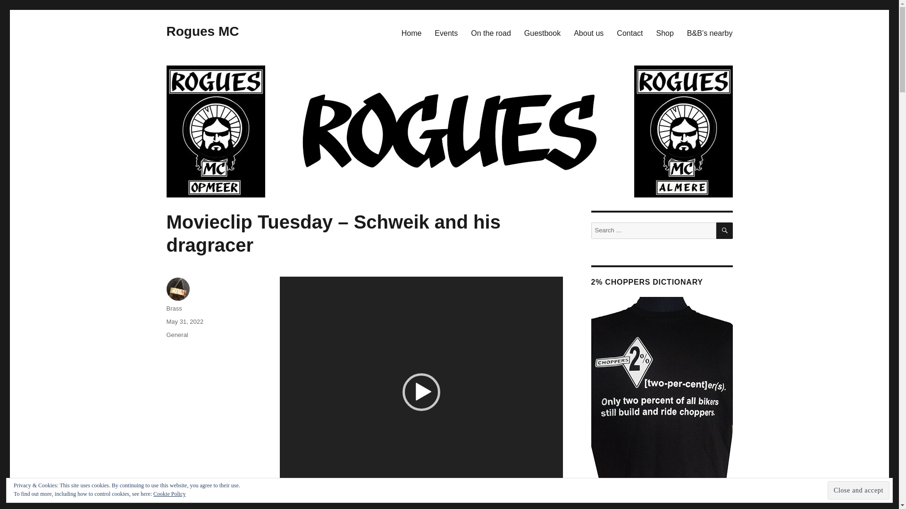 Image resolution: width=906 pixels, height=509 pixels. I want to click on About us, so click(588, 33).